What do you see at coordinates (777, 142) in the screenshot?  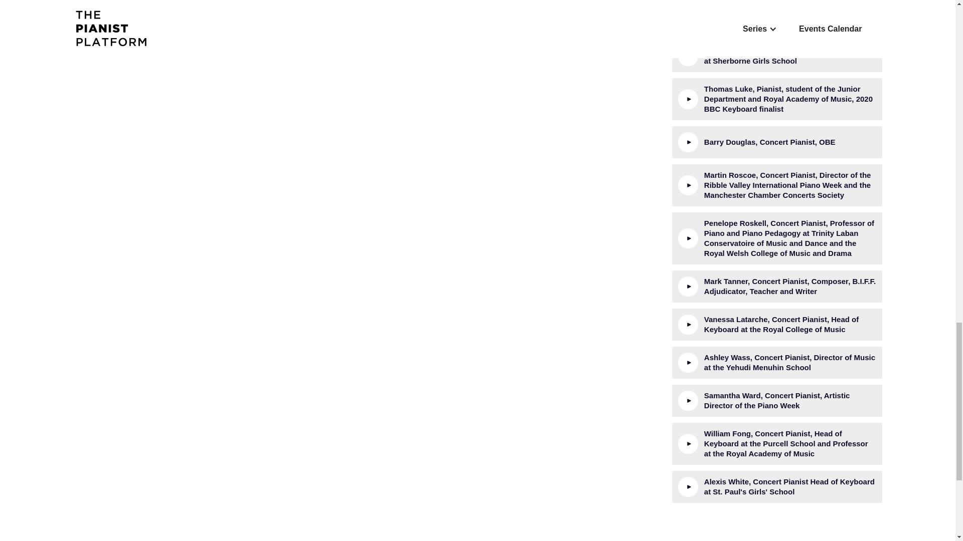 I see `Barry Douglas, Concert Pianist, OBE` at bounding box center [777, 142].